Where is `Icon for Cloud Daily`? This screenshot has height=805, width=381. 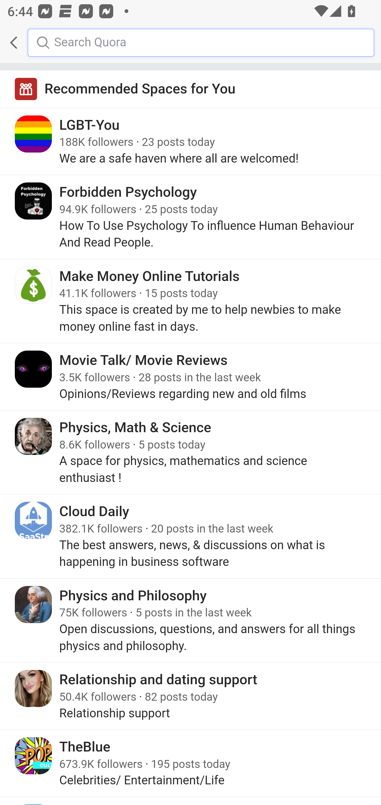 Icon for Cloud Daily is located at coordinates (34, 520).